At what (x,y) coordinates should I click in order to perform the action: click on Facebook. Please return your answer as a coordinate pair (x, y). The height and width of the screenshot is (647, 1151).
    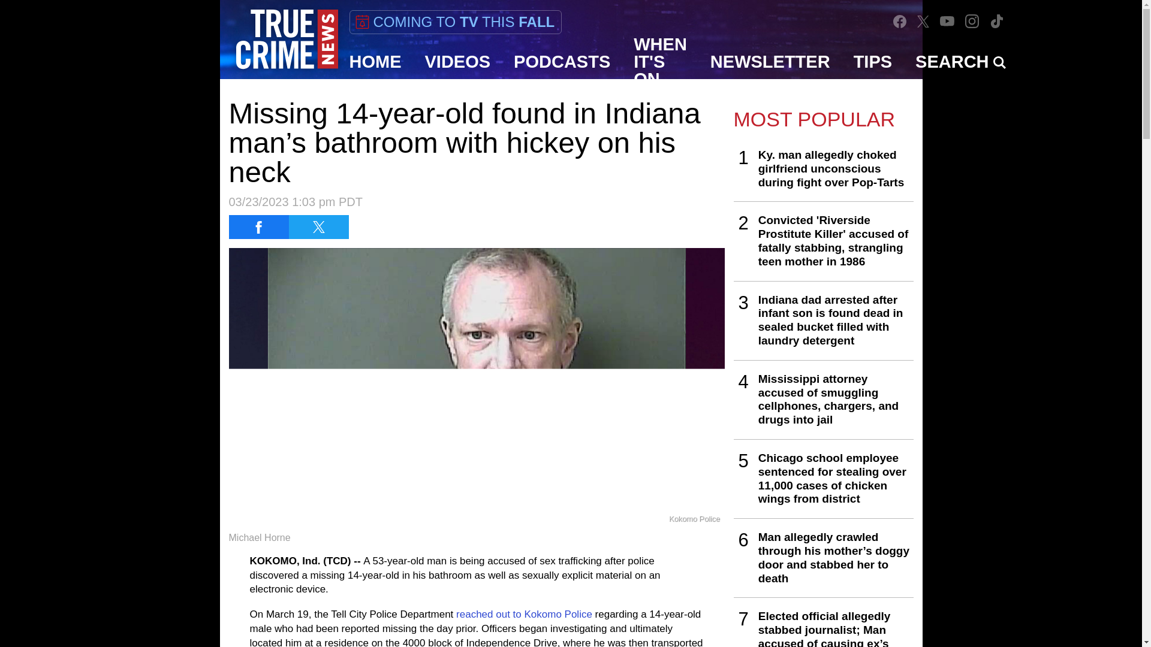
    Looking at the image, I should click on (899, 20).